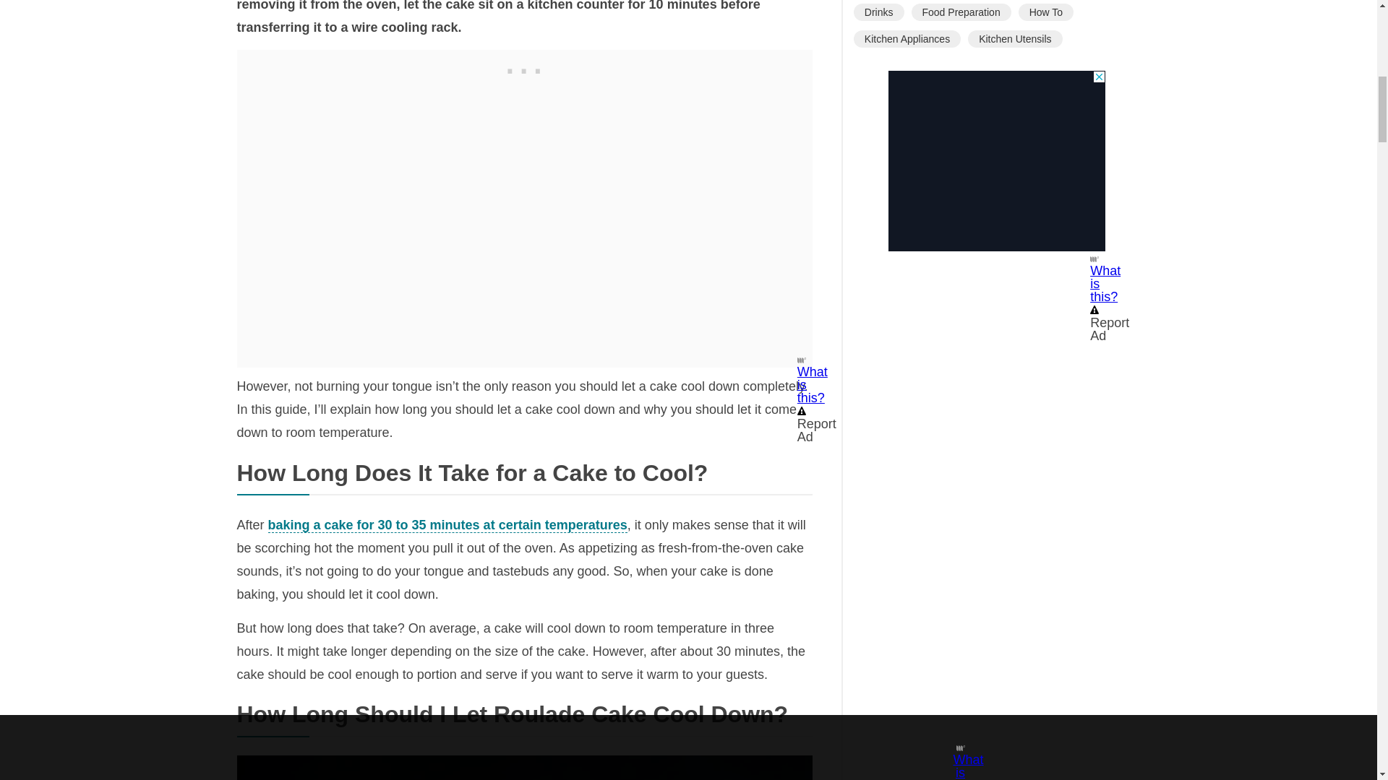 The image size is (1388, 780). Describe the element at coordinates (996, 160) in the screenshot. I see `3rd party ad content` at that location.